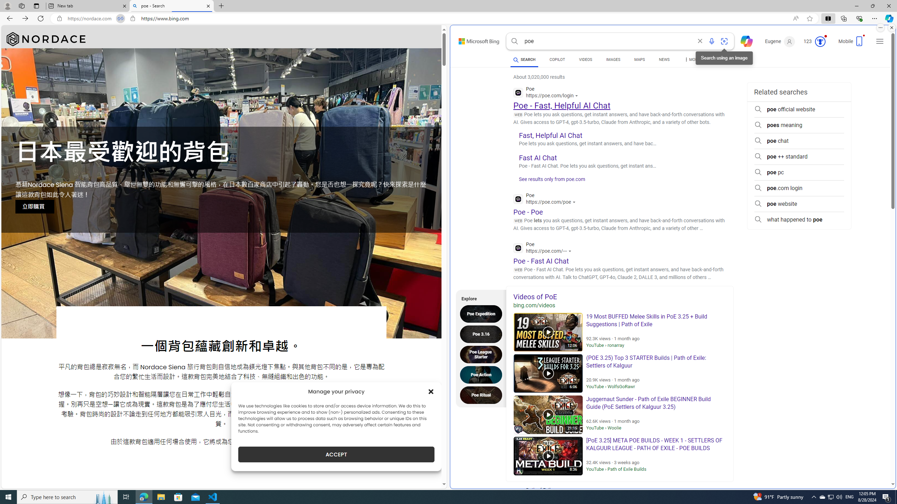 Image resolution: width=897 pixels, height=504 pixels. Describe the element at coordinates (880, 41) in the screenshot. I see `Settings and quick links` at that location.